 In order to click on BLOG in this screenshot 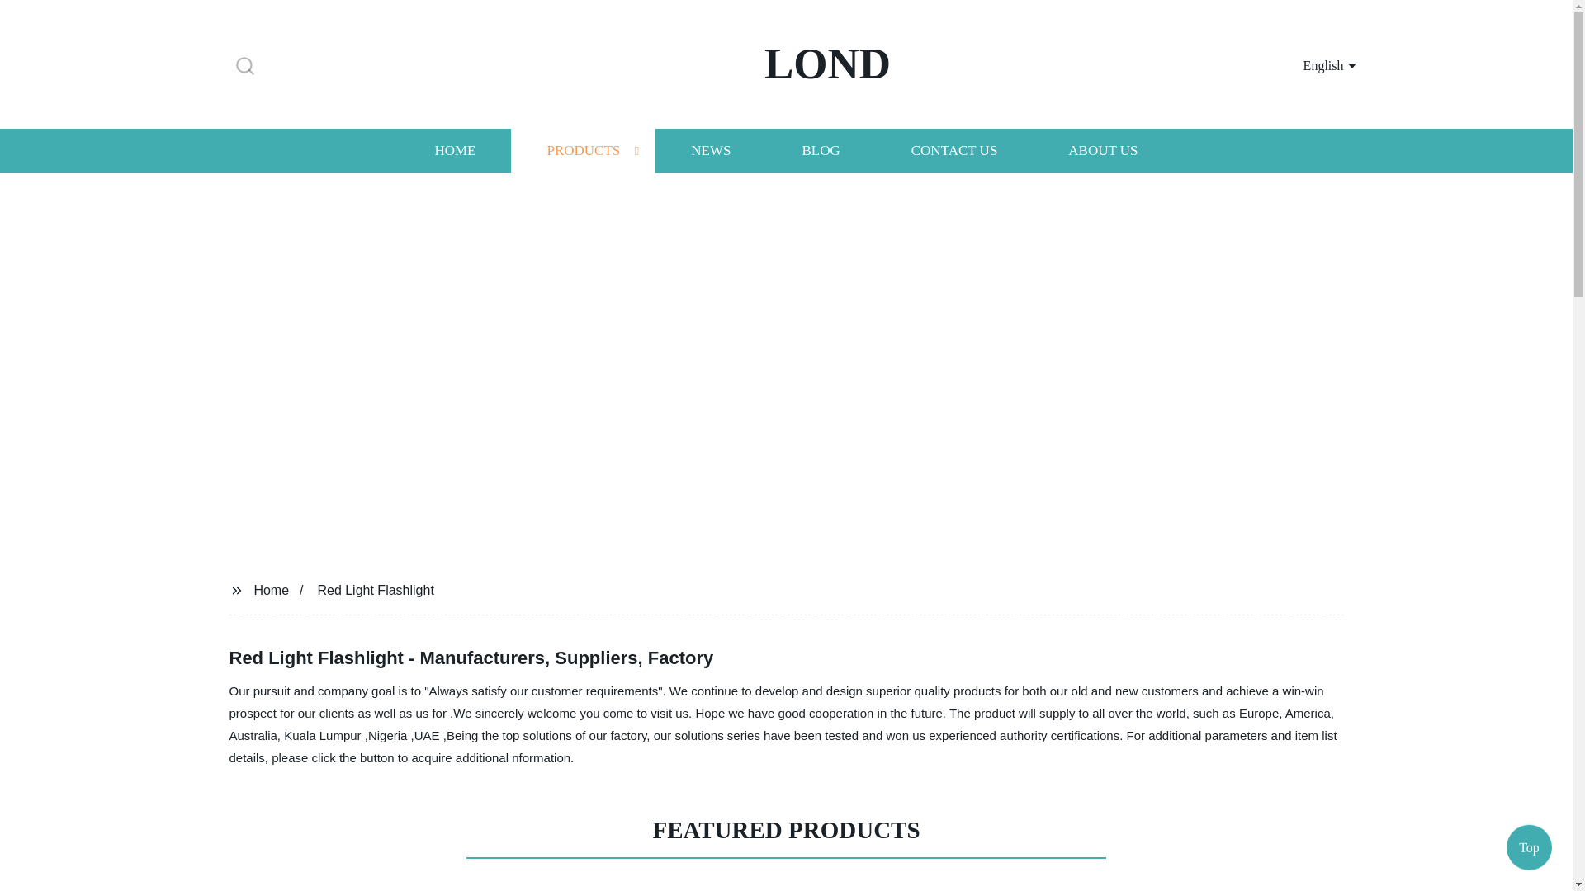, I will do `click(820, 150)`.